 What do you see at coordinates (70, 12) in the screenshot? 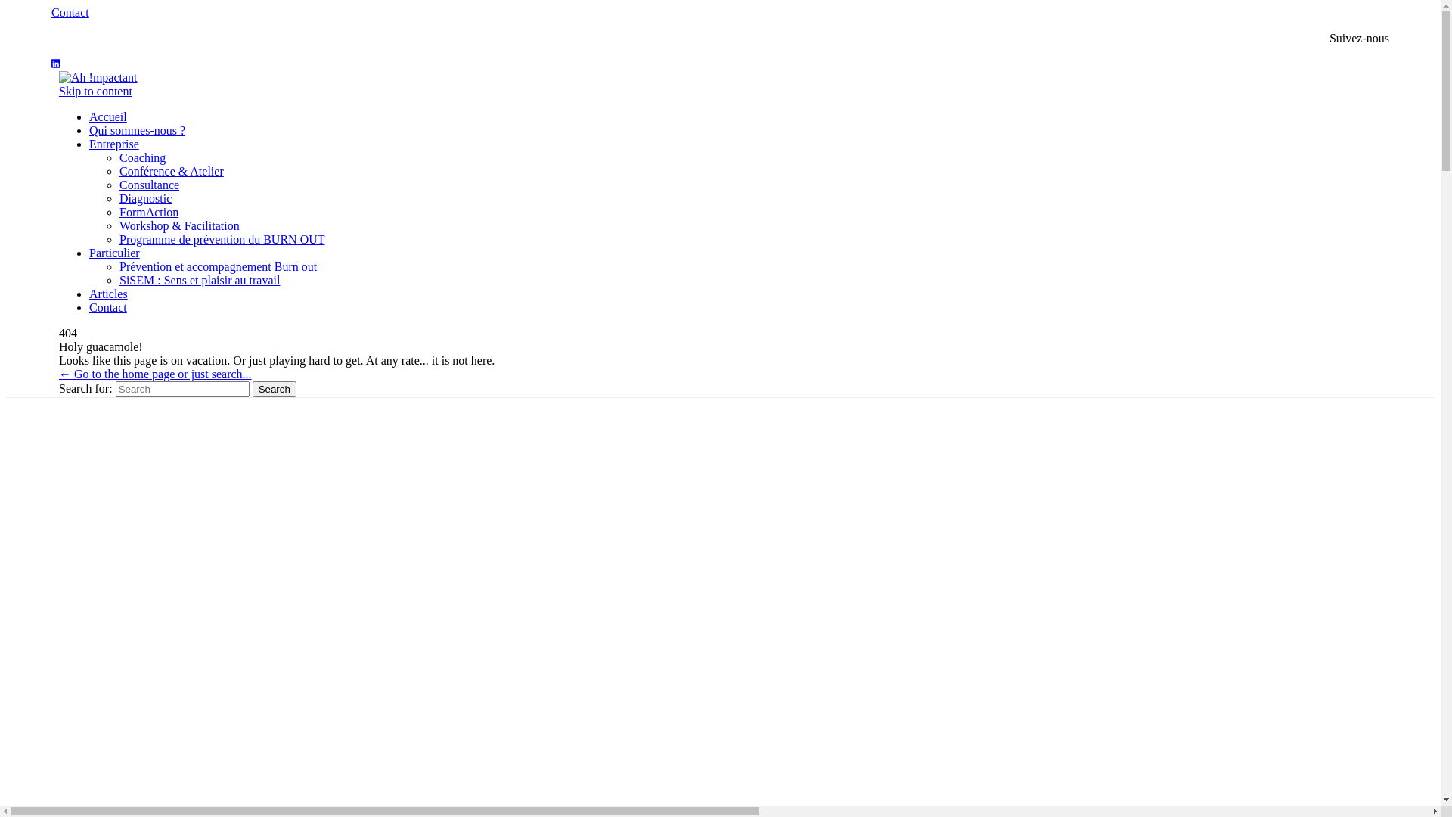
I see `Contact` at bounding box center [70, 12].